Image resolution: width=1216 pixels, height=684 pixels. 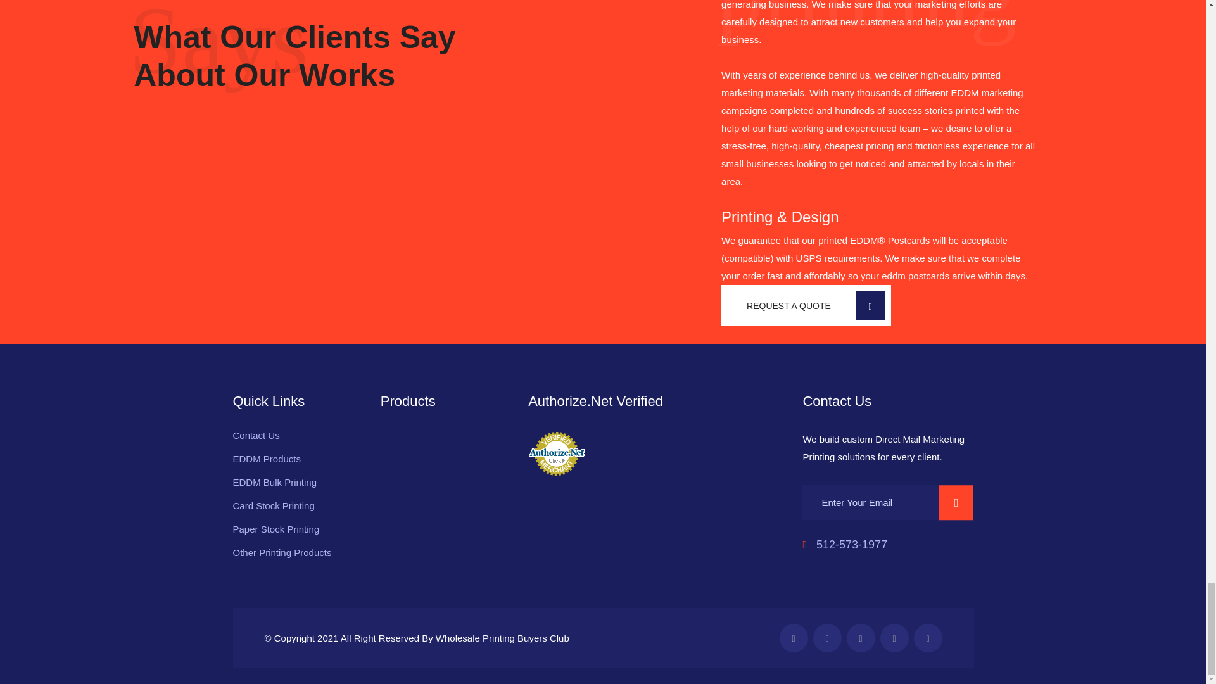 I want to click on Twitter, so click(x=827, y=638).